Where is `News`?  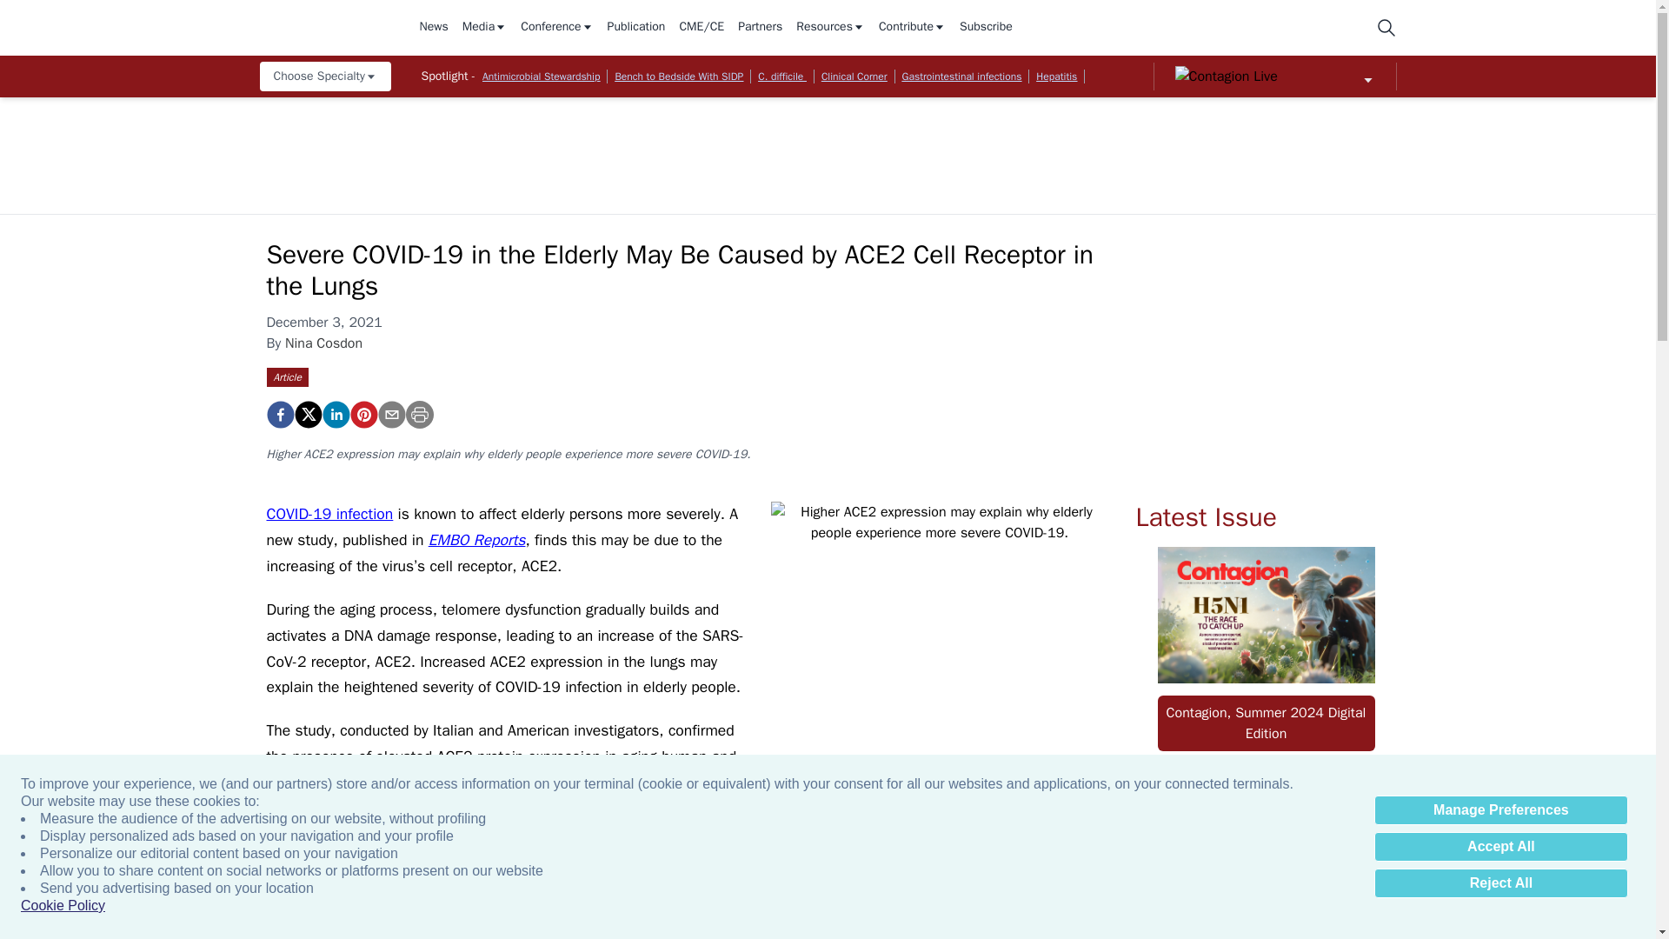 News is located at coordinates (433, 28).